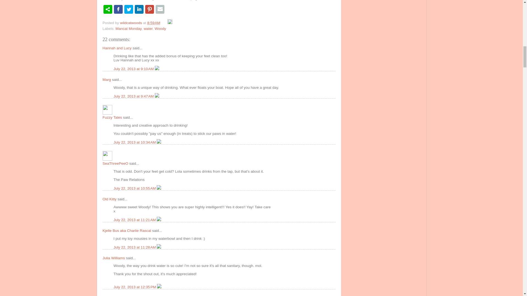 Image resolution: width=527 pixels, height=296 pixels. What do you see at coordinates (164, 22) in the screenshot?
I see `Email Post` at bounding box center [164, 22].